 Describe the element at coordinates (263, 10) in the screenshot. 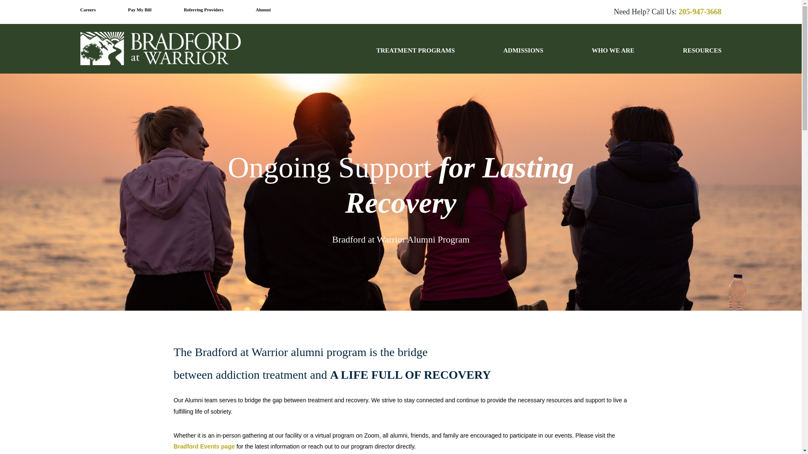

I see `Alumni` at that location.